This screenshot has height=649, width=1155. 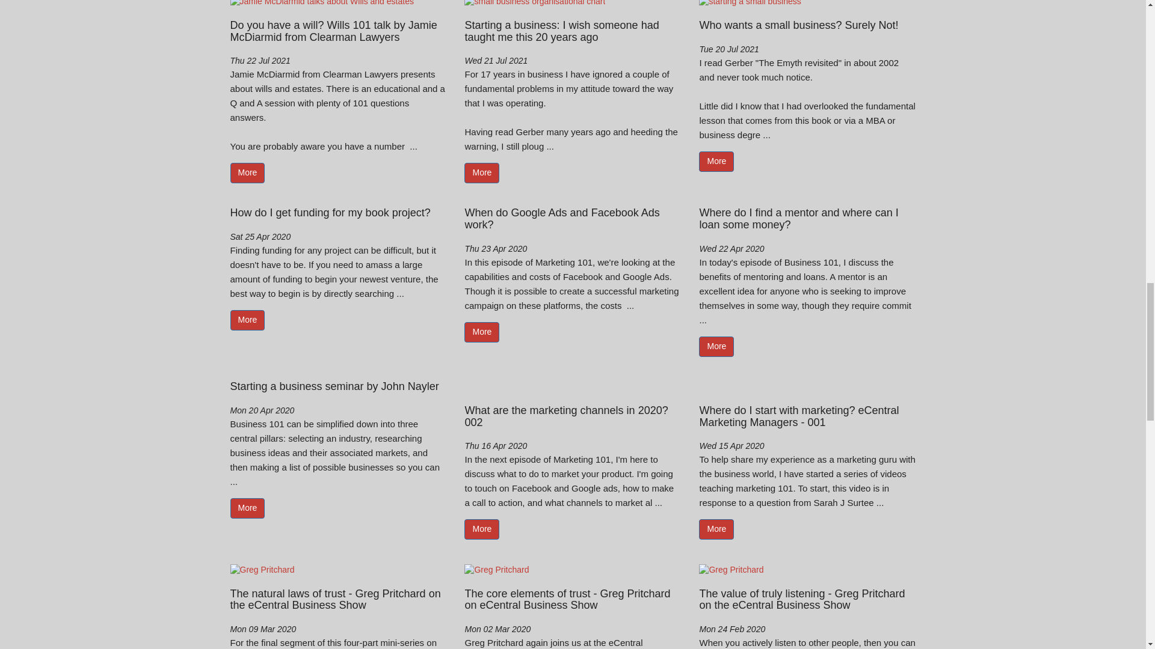 I want to click on More, so click(x=716, y=161).